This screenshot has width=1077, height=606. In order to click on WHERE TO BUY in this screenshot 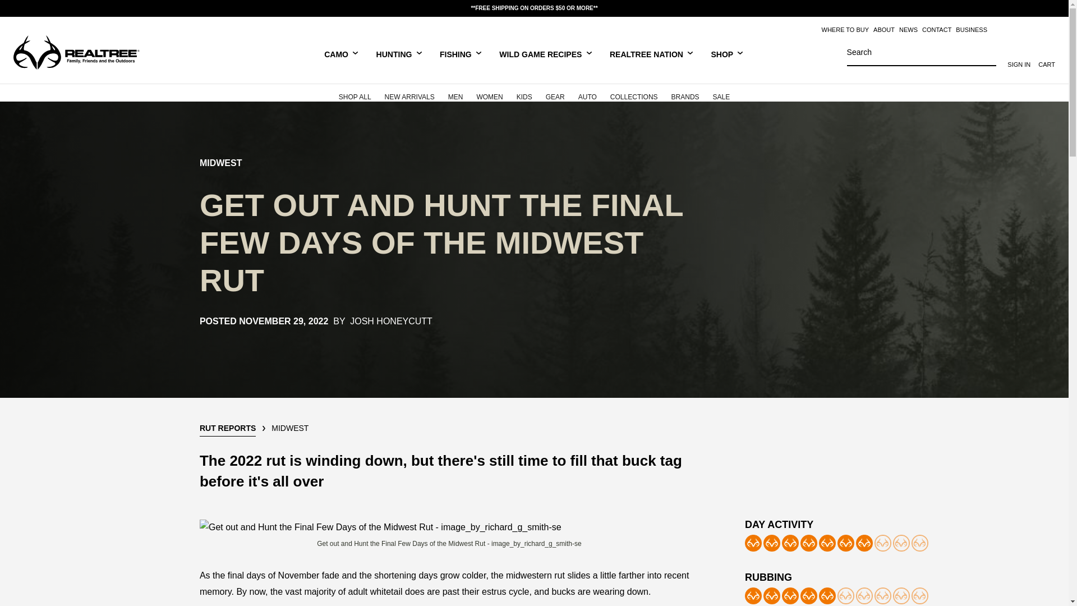, I will do `click(845, 30)`.